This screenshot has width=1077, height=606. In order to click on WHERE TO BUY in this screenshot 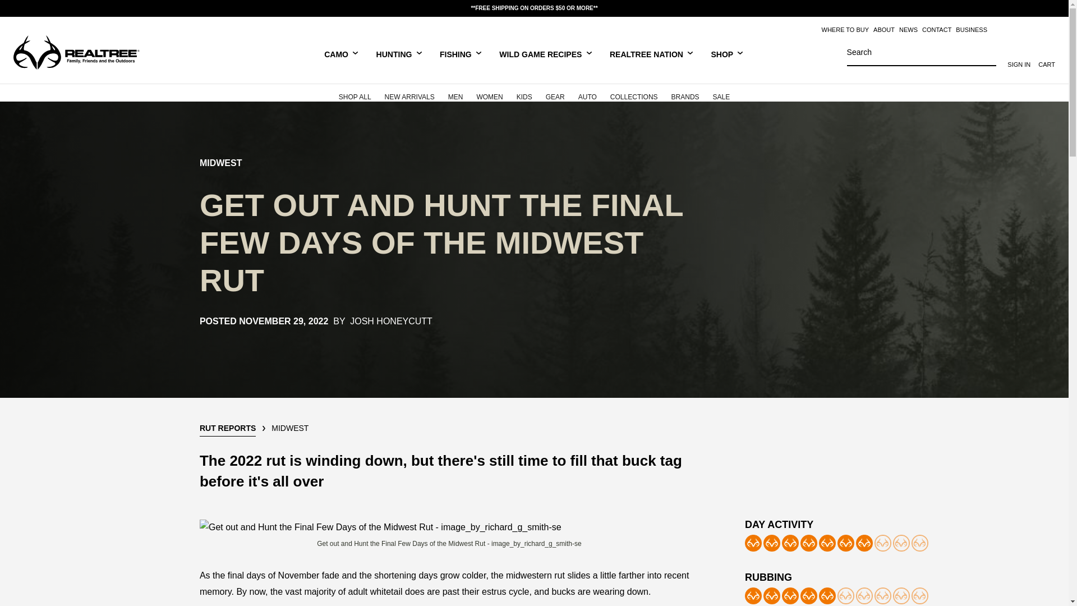, I will do `click(845, 30)`.